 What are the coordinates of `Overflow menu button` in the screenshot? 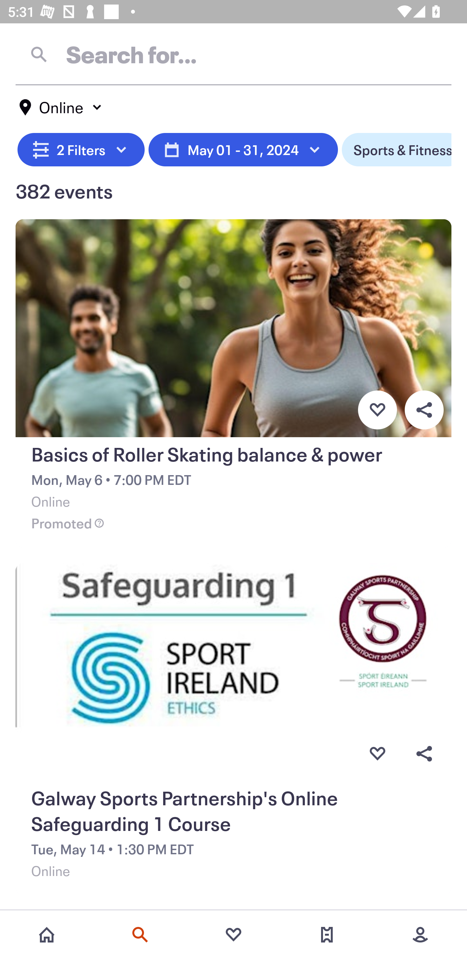 It's located at (424, 753).